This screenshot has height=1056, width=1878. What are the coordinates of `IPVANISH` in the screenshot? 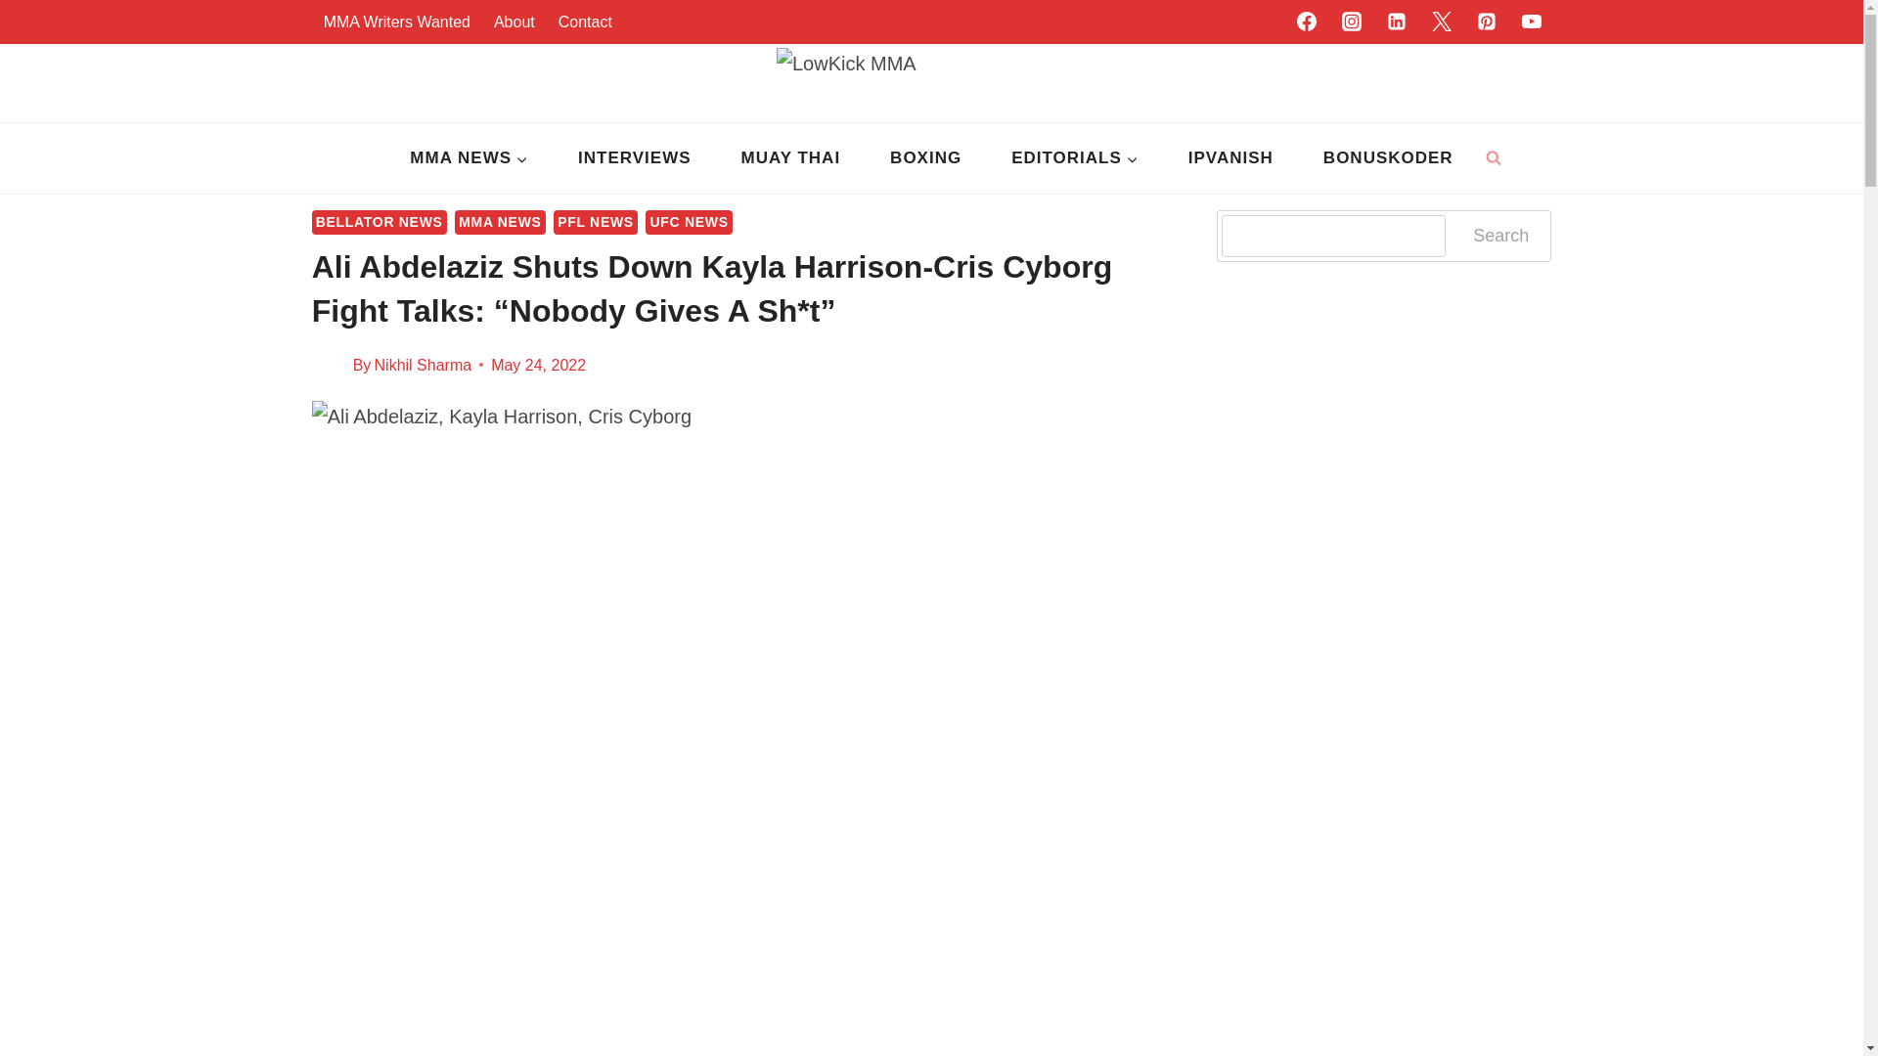 It's located at (1230, 158).